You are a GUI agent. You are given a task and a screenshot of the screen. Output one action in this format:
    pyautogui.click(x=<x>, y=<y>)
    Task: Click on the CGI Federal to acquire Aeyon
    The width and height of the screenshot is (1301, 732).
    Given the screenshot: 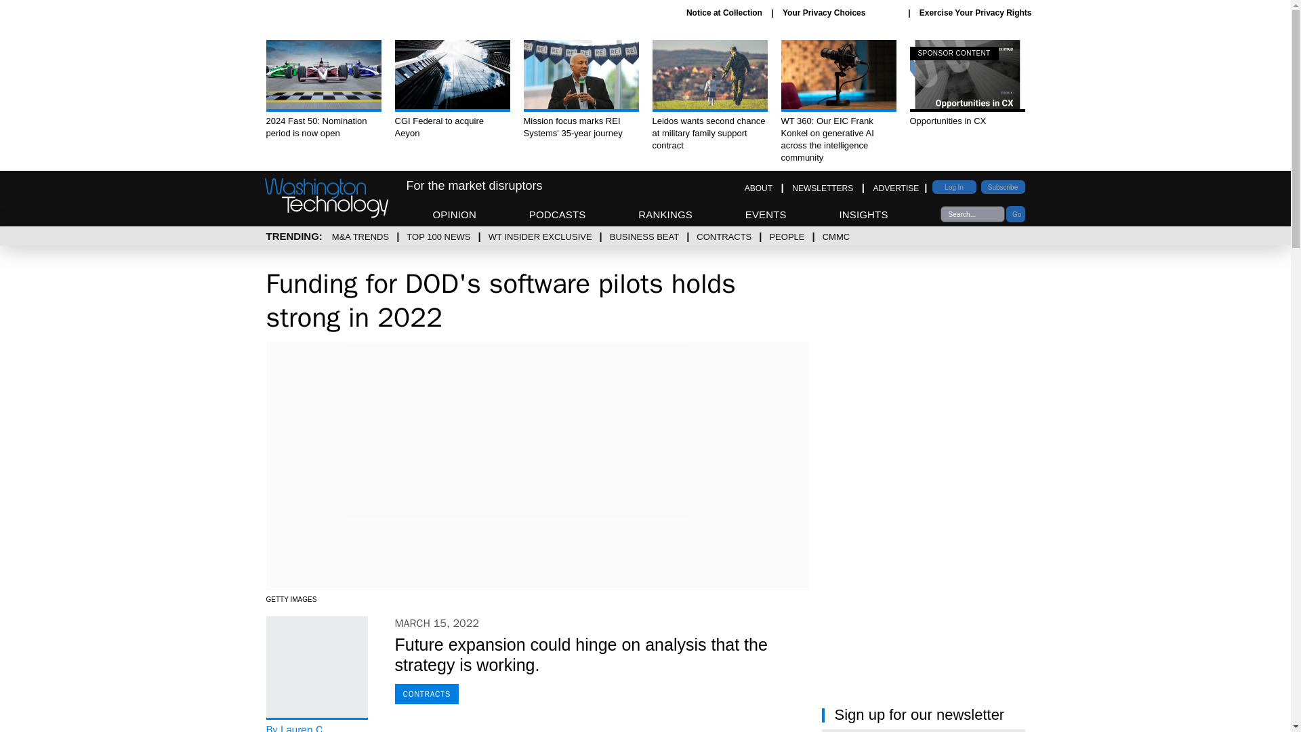 What is the action you would take?
    pyautogui.click(x=451, y=89)
    